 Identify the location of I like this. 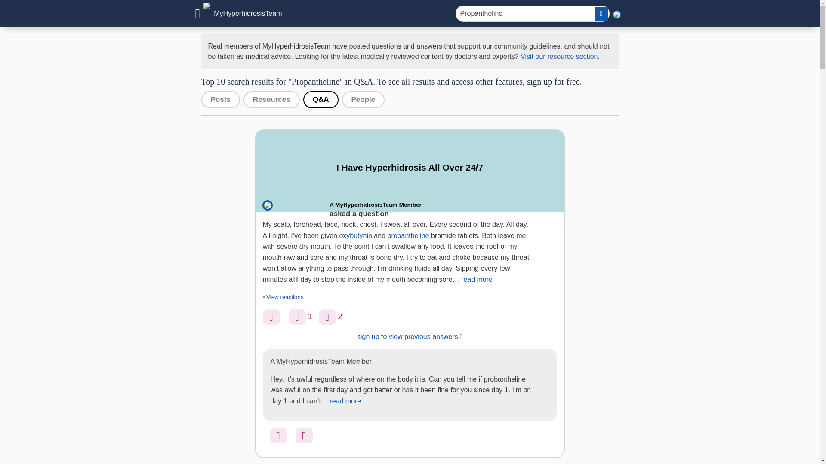
(271, 317).